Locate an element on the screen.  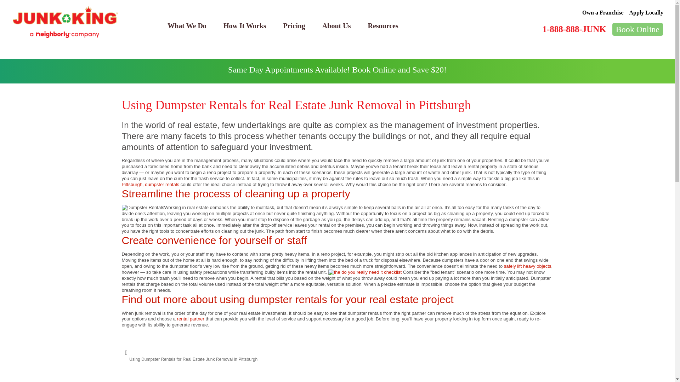
1-888-888-JUNK is located at coordinates (574, 29).